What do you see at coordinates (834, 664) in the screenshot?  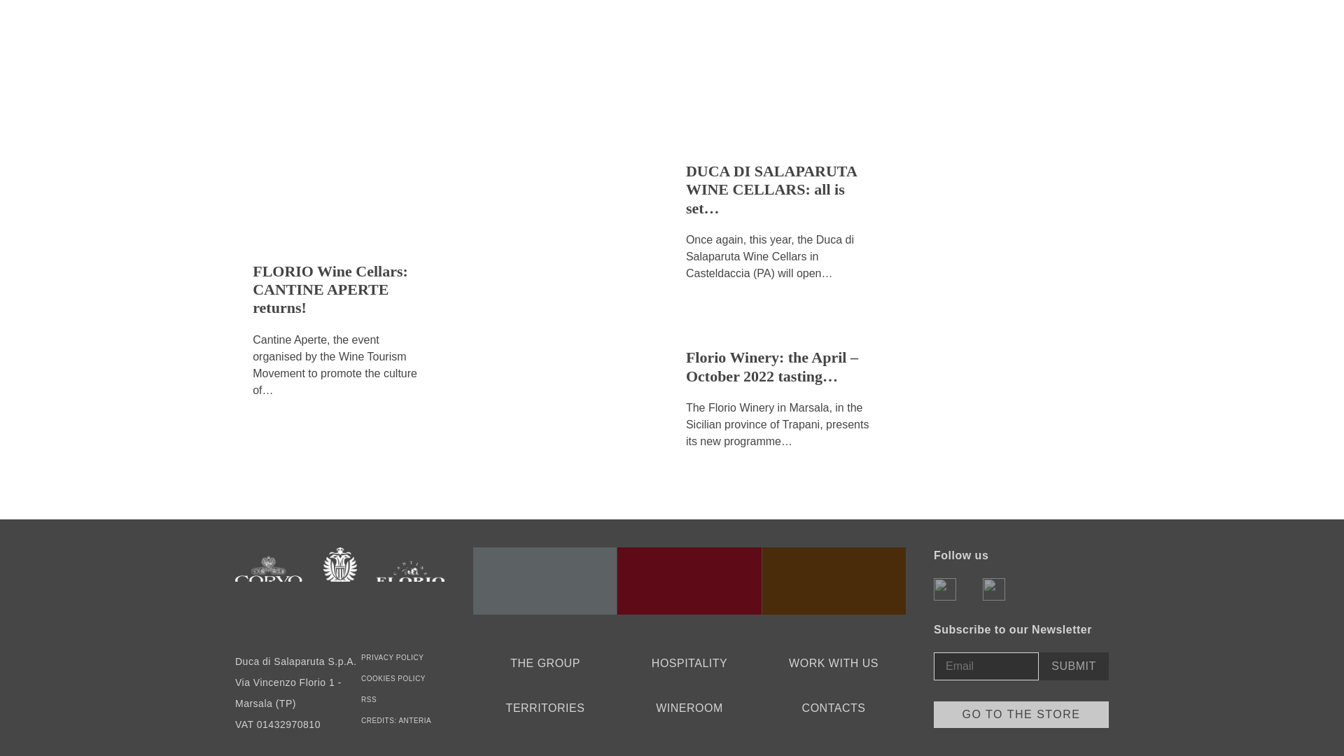 I see `WORK WITH US` at bounding box center [834, 664].